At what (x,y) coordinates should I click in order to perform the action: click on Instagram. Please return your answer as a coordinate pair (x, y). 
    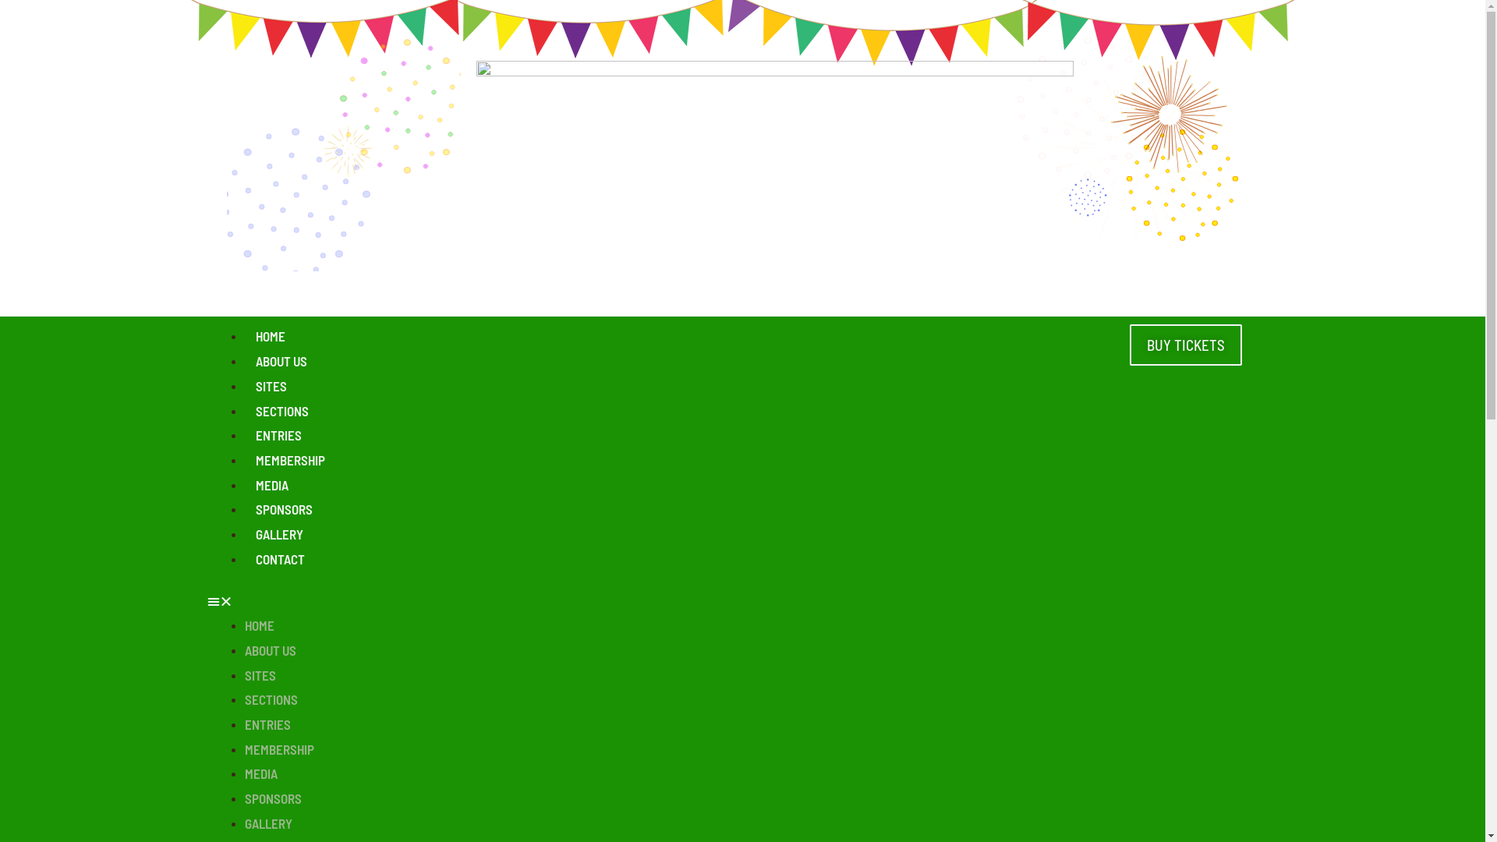
    Looking at the image, I should click on (1079, 602).